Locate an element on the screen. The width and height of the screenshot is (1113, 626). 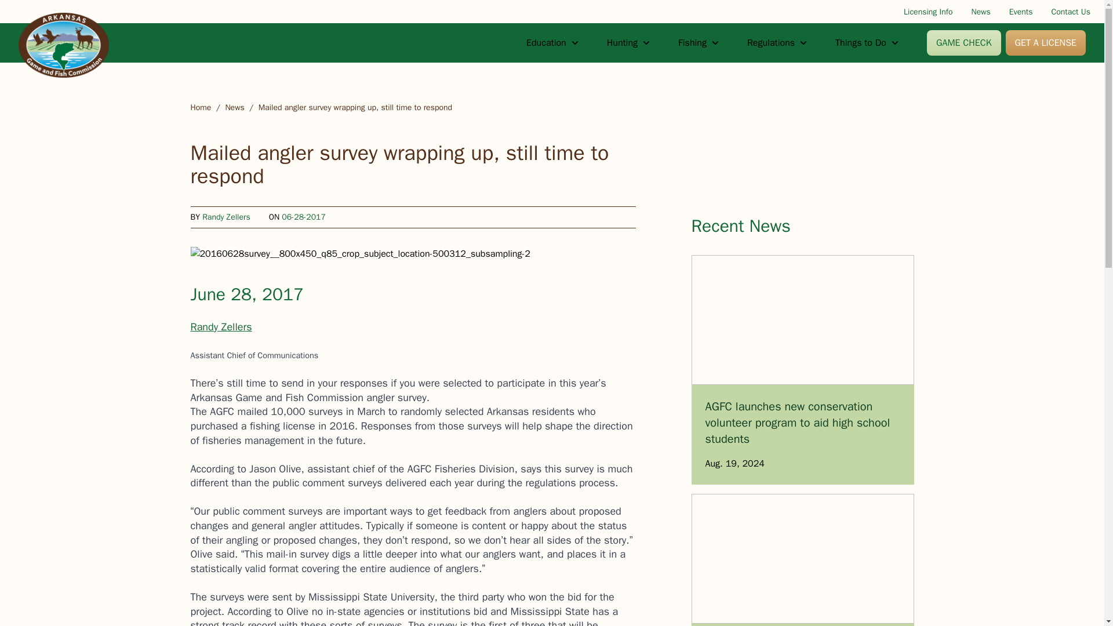
Hunting is located at coordinates (628, 43).